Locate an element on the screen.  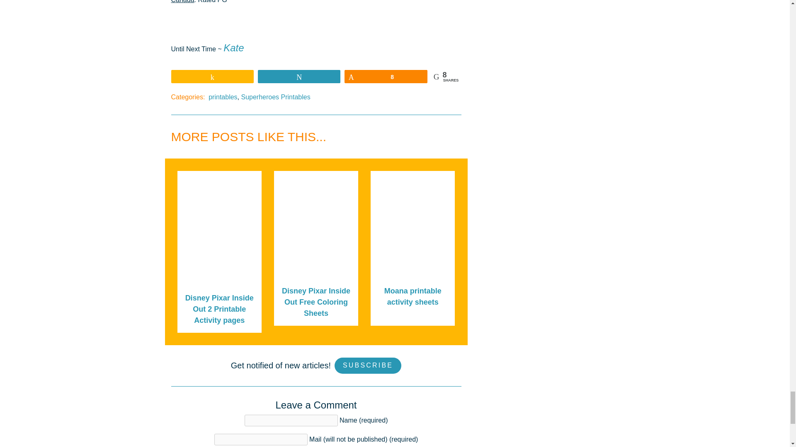
Disney Pixar Inside Out 2 Printable Activity pages is located at coordinates (220, 309).